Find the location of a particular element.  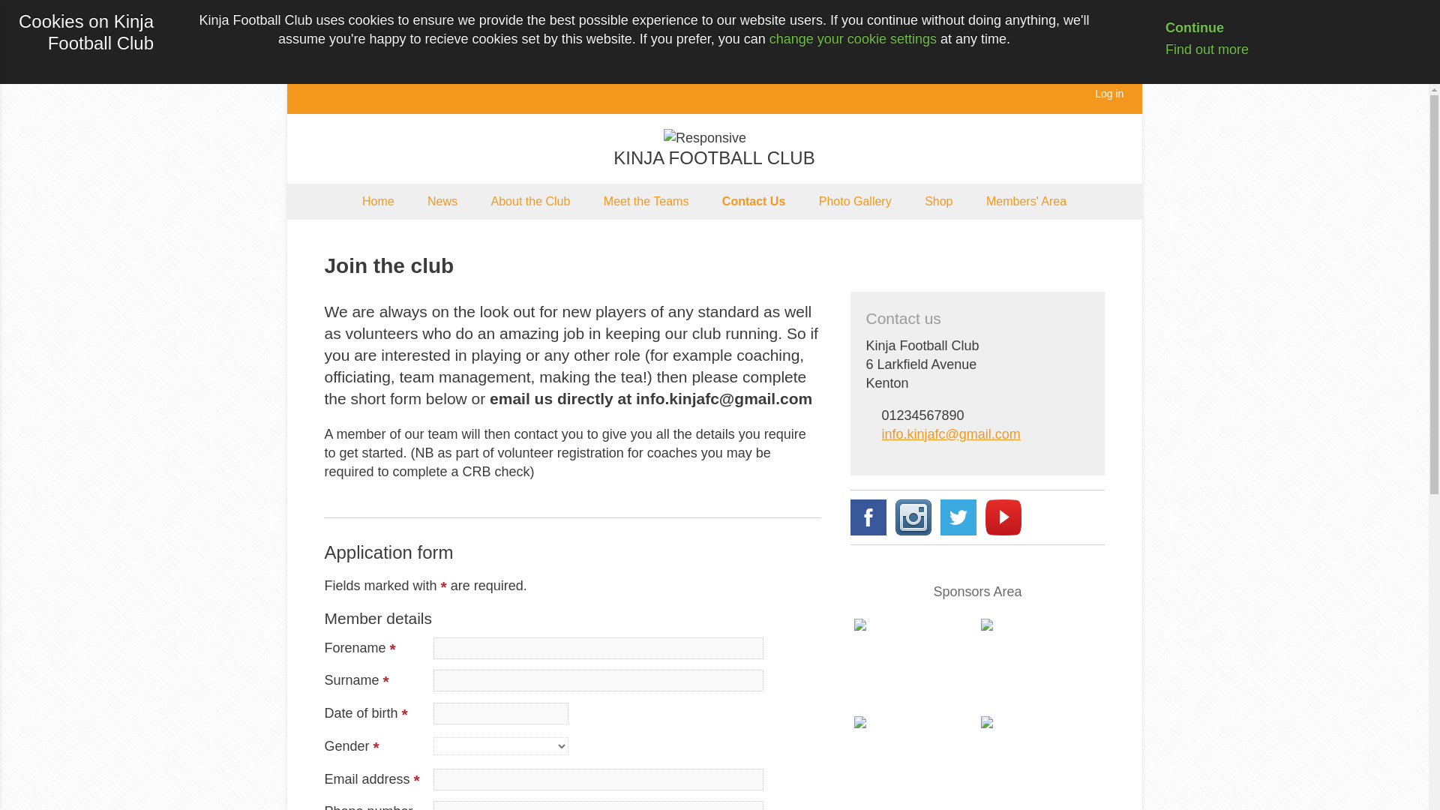

Continue is located at coordinates (1183, 28).